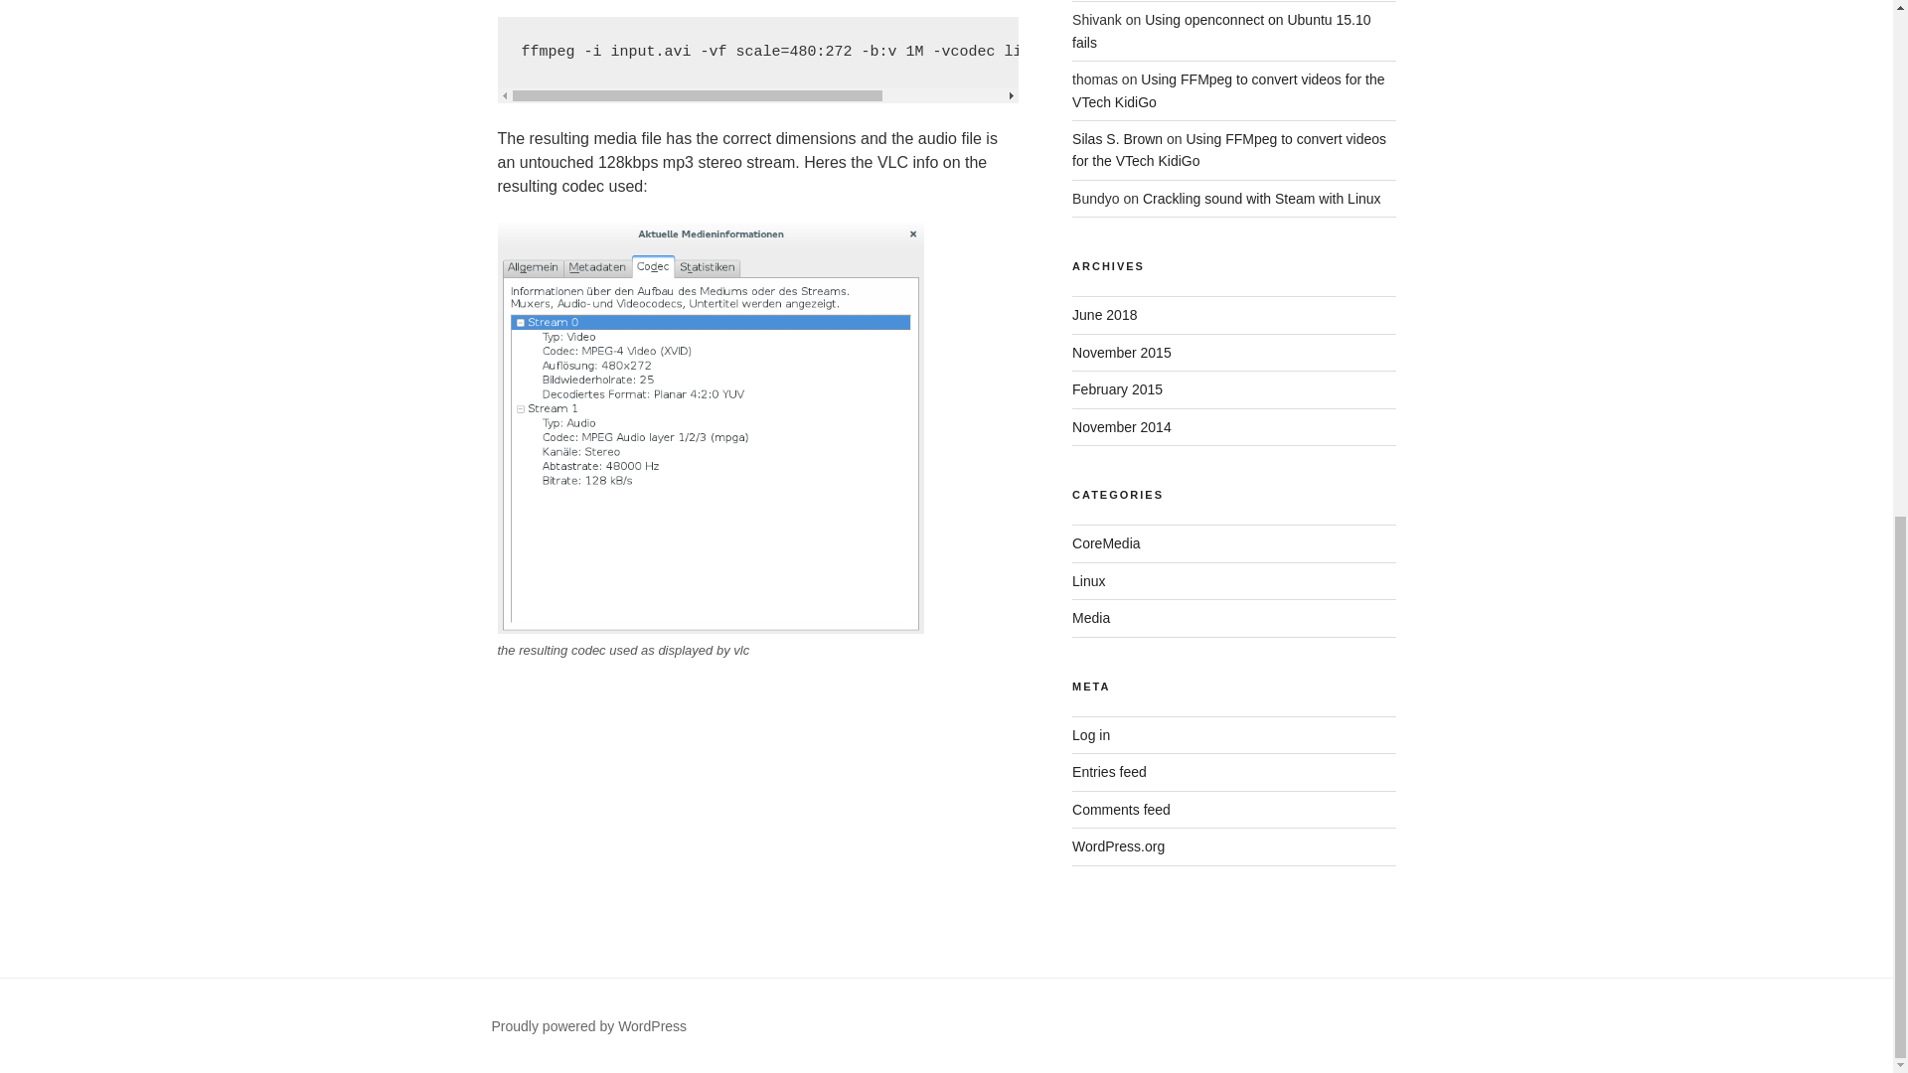 The height and width of the screenshot is (1073, 1908). What do you see at coordinates (1091, 735) in the screenshot?
I see `Log in` at bounding box center [1091, 735].